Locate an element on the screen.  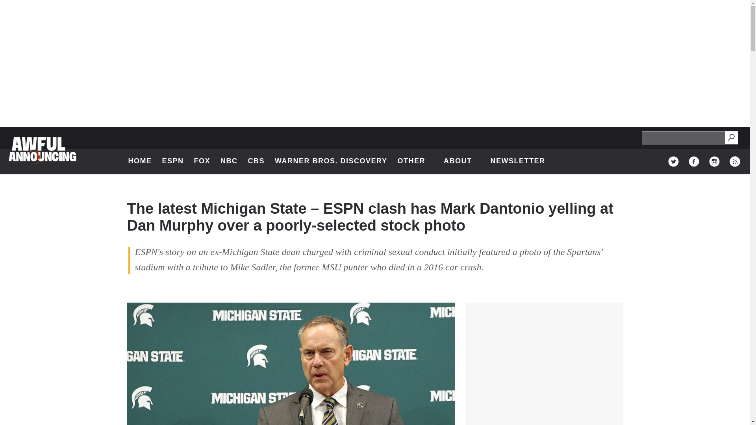
HOME is located at coordinates (462, 161).